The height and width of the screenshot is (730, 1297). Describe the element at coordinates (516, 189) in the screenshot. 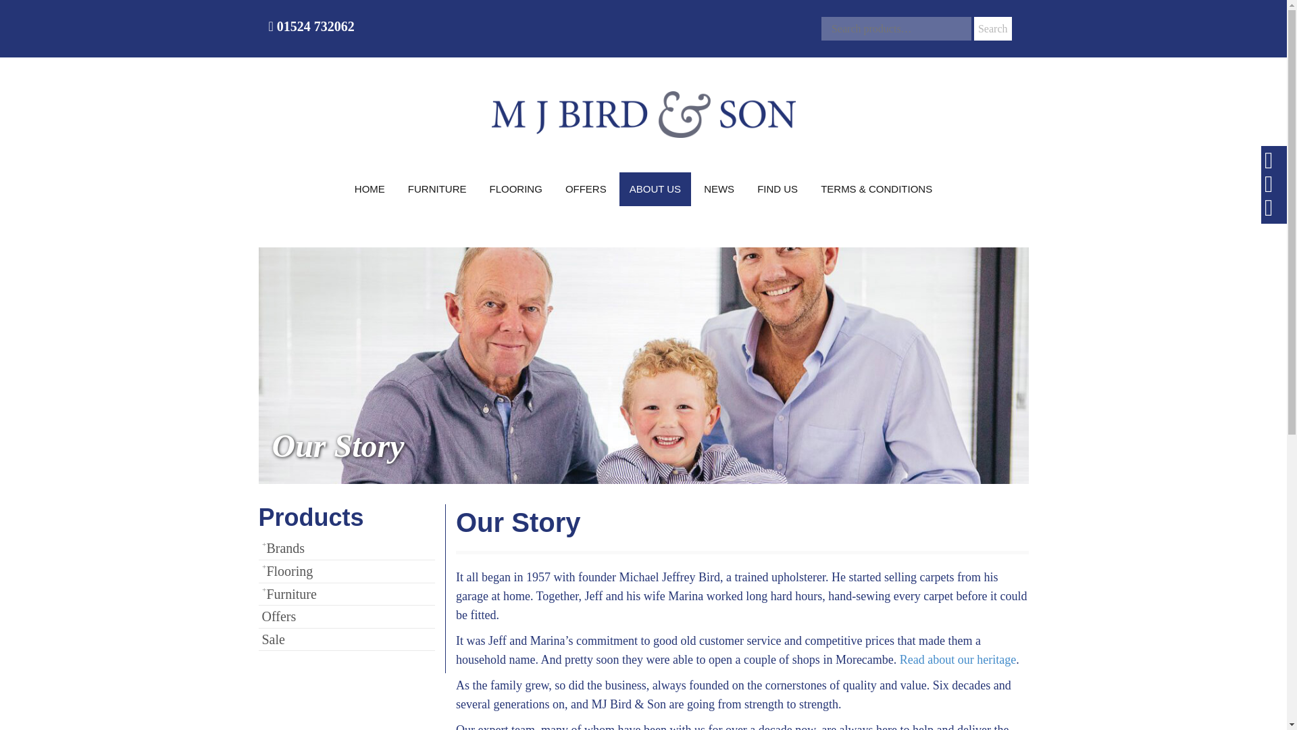

I see `FLOORING` at that location.